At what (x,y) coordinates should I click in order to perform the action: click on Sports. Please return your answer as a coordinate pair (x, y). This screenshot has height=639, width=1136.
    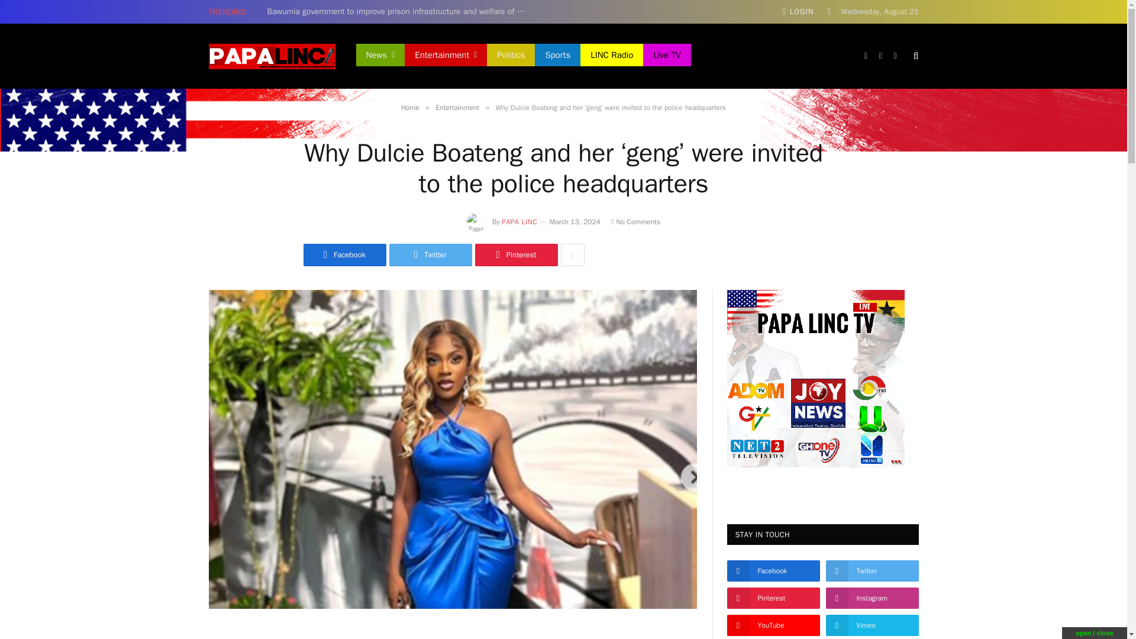
    Looking at the image, I should click on (557, 56).